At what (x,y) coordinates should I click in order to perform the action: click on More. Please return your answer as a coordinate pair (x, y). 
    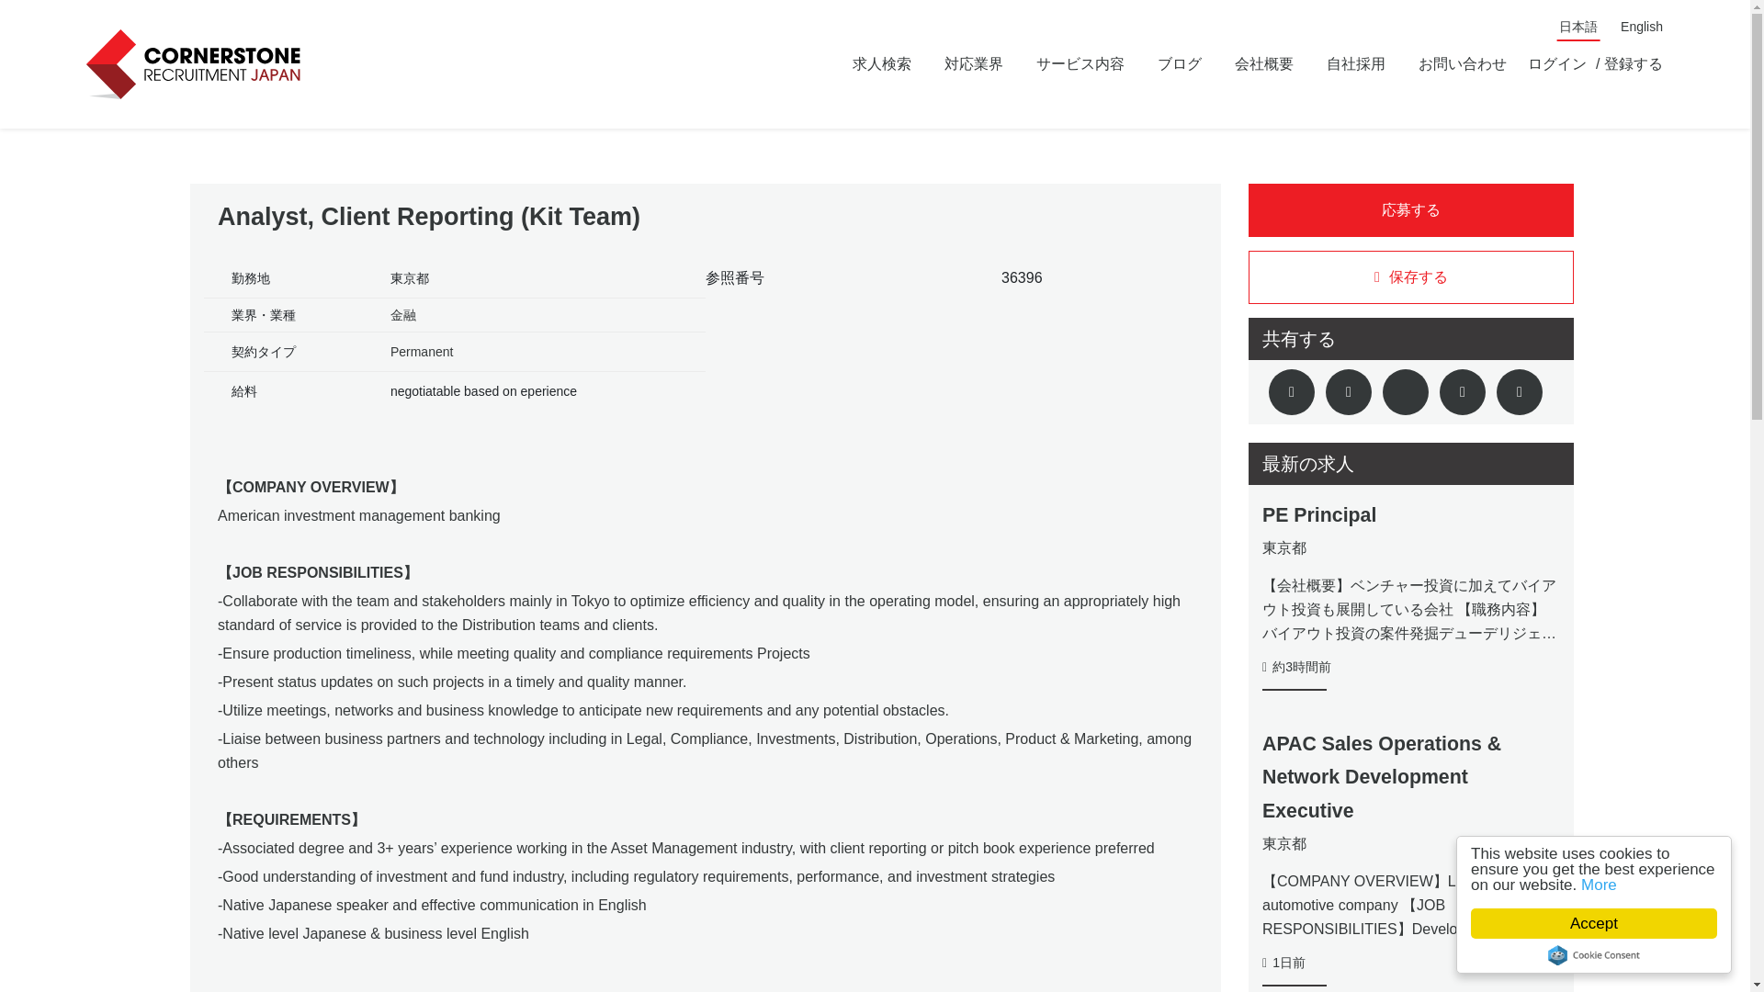
    Looking at the image, I should click on (1617, 885).